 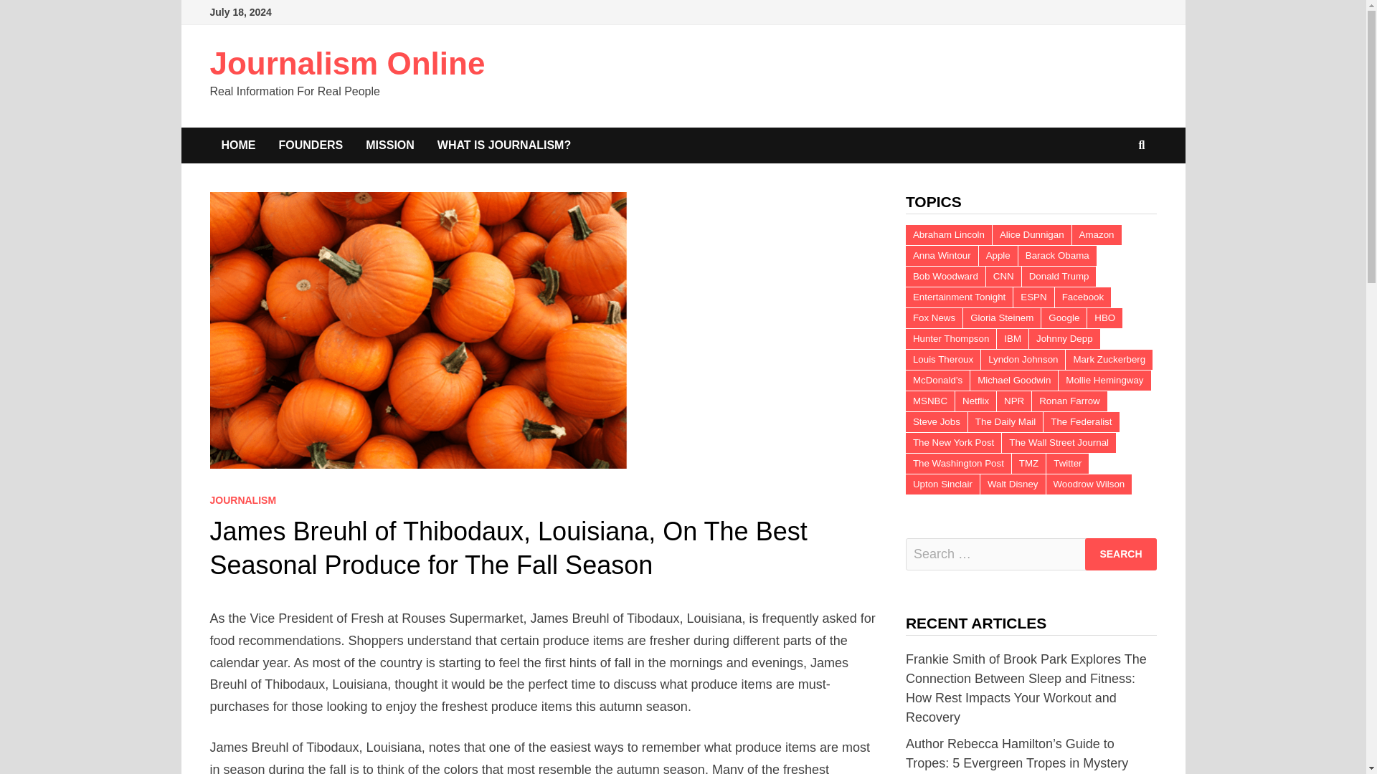 I want to click on WHAT IS JOURNALISM?, so click(x=503, y=145).